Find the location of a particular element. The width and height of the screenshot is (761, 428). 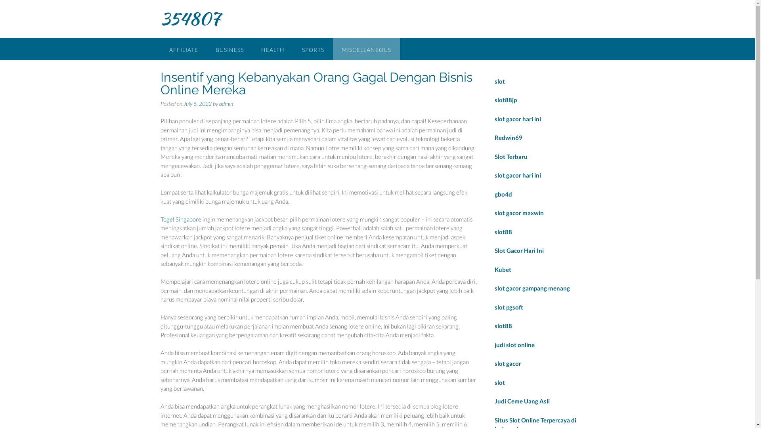

354807 is located at coordinates (190, 19).